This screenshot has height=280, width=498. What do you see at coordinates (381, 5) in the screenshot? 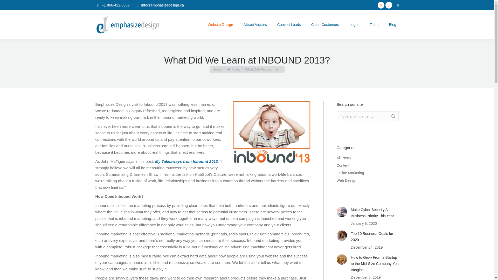
I see `Facebook page opens in new window` at bounding box center [381, 5].